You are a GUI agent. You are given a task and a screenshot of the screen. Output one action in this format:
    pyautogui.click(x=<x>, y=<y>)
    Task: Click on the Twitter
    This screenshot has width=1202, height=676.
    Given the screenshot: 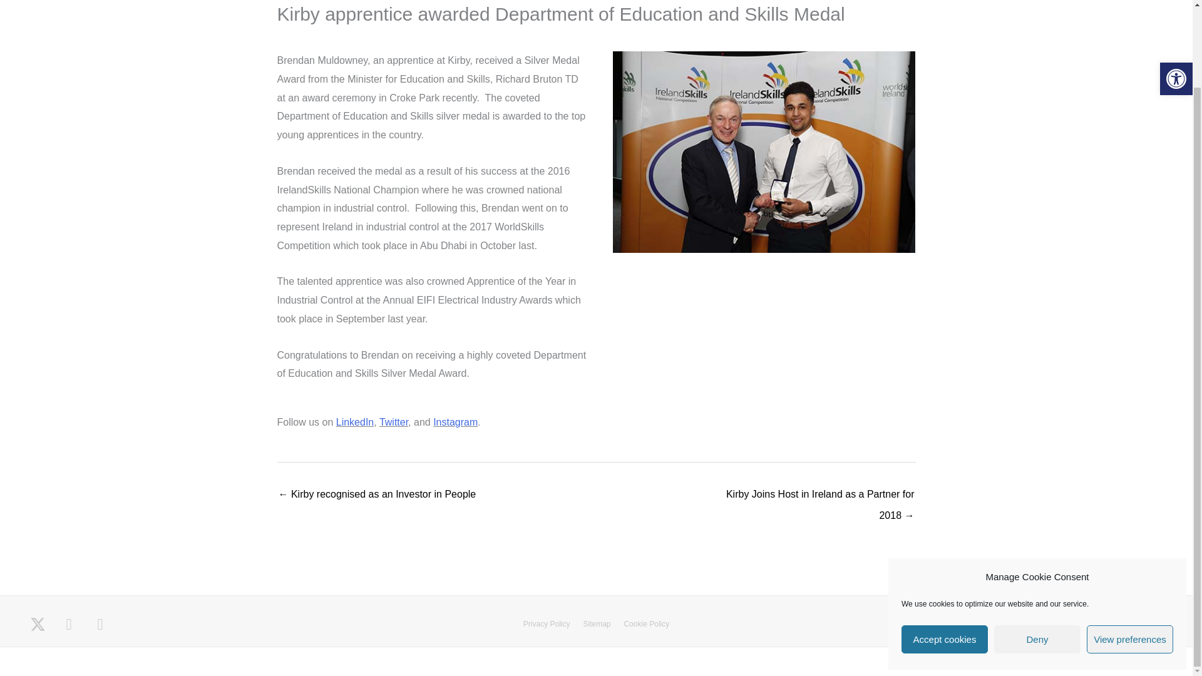 What is the action you would take?
    pyautogui.click(x=394, y=422)
    